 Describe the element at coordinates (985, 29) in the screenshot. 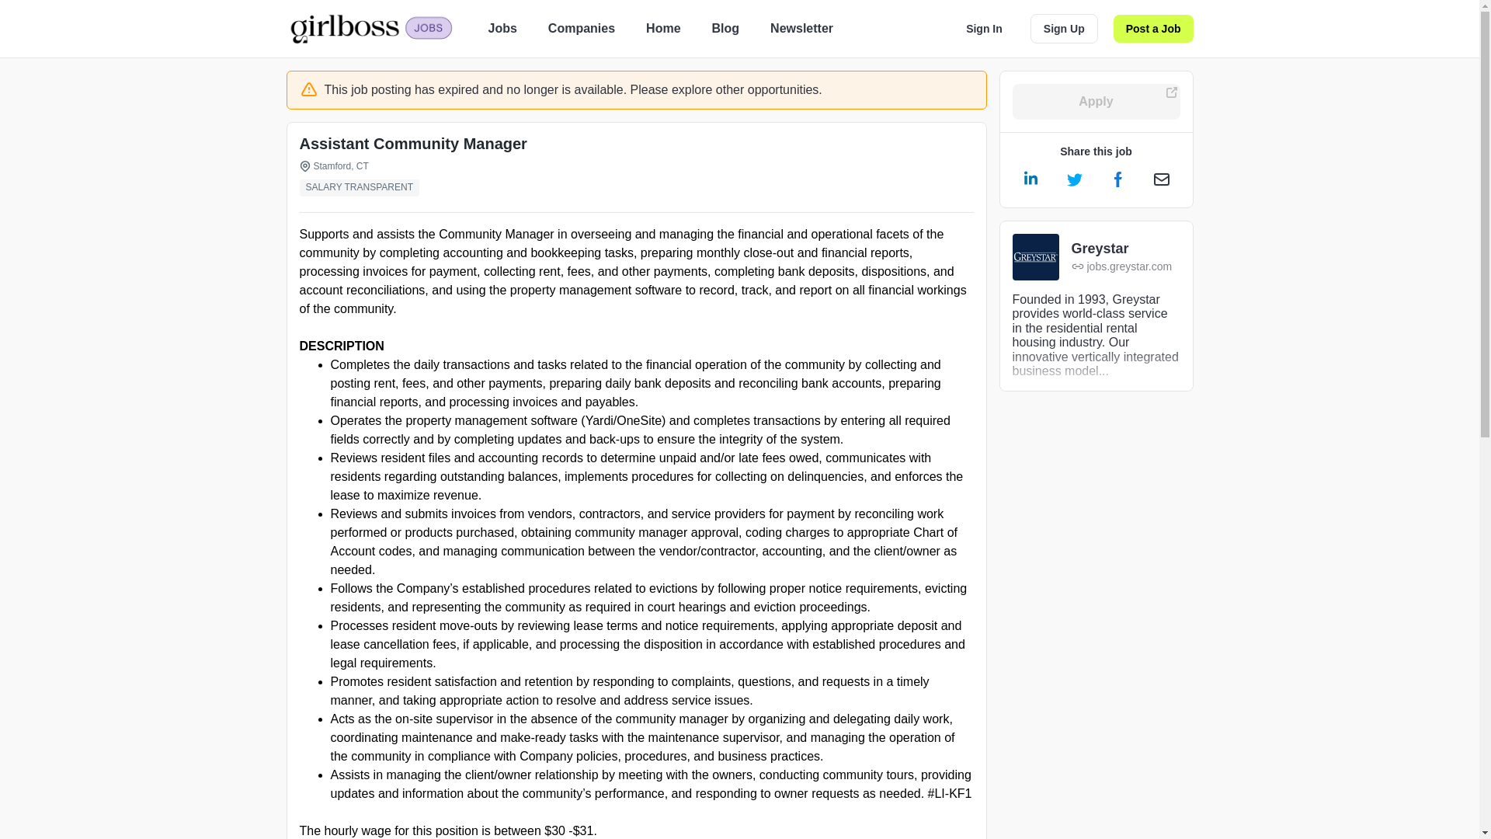

I see `Sign In` at that location.